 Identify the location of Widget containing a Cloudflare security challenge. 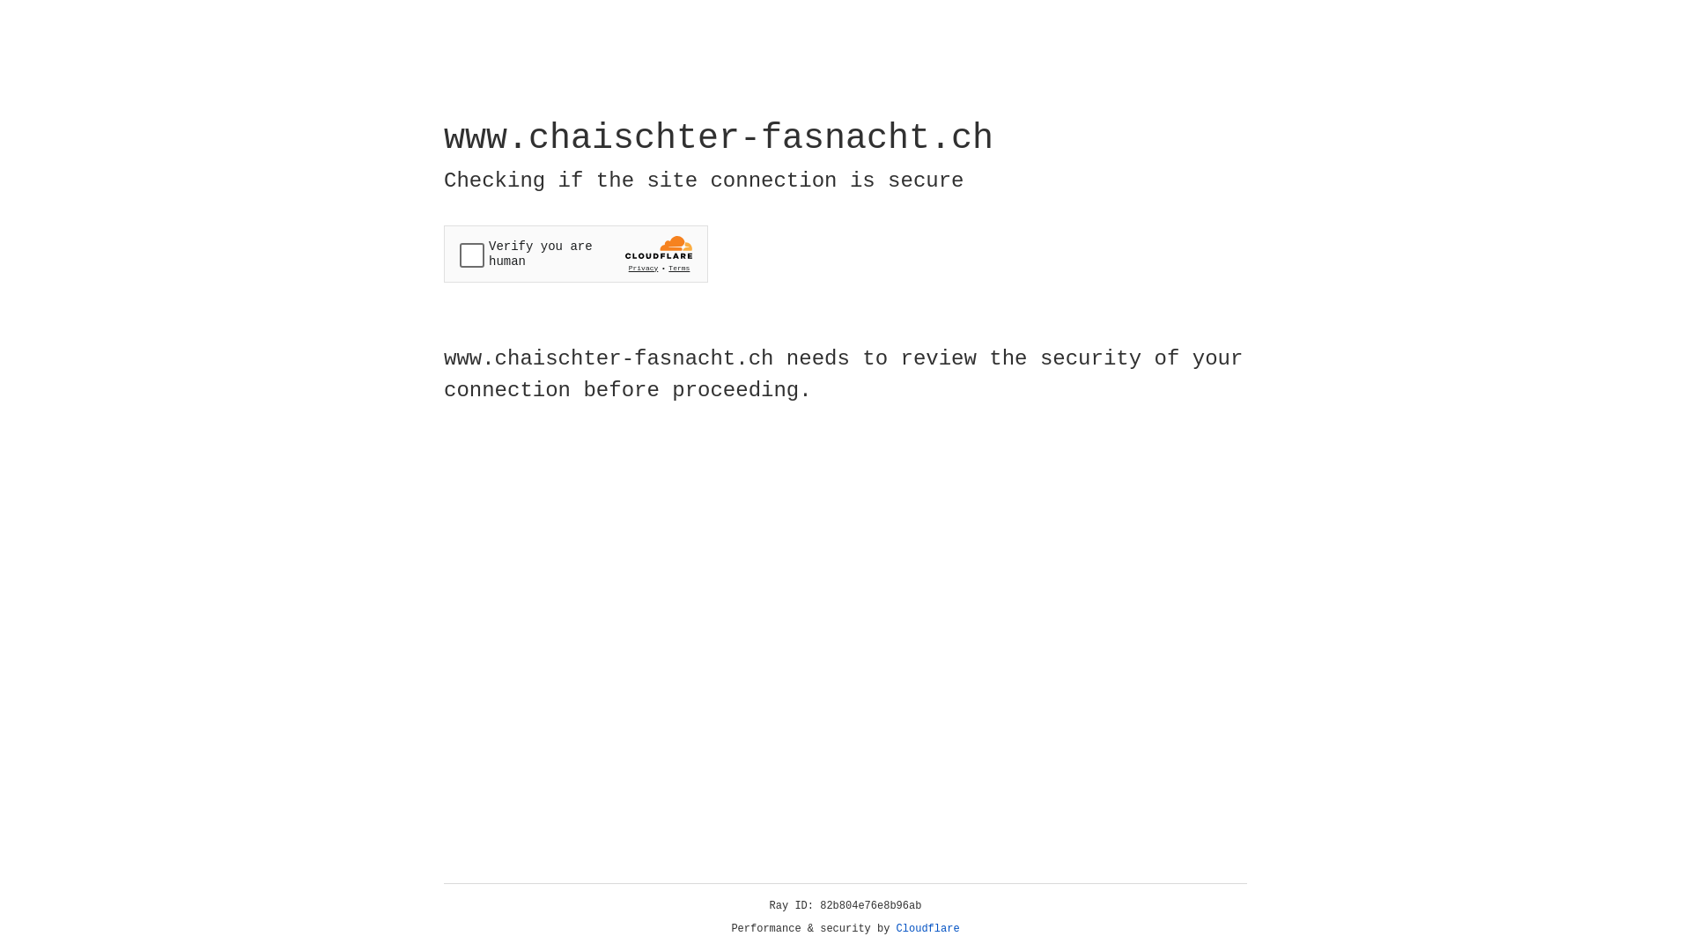
(576, 254).